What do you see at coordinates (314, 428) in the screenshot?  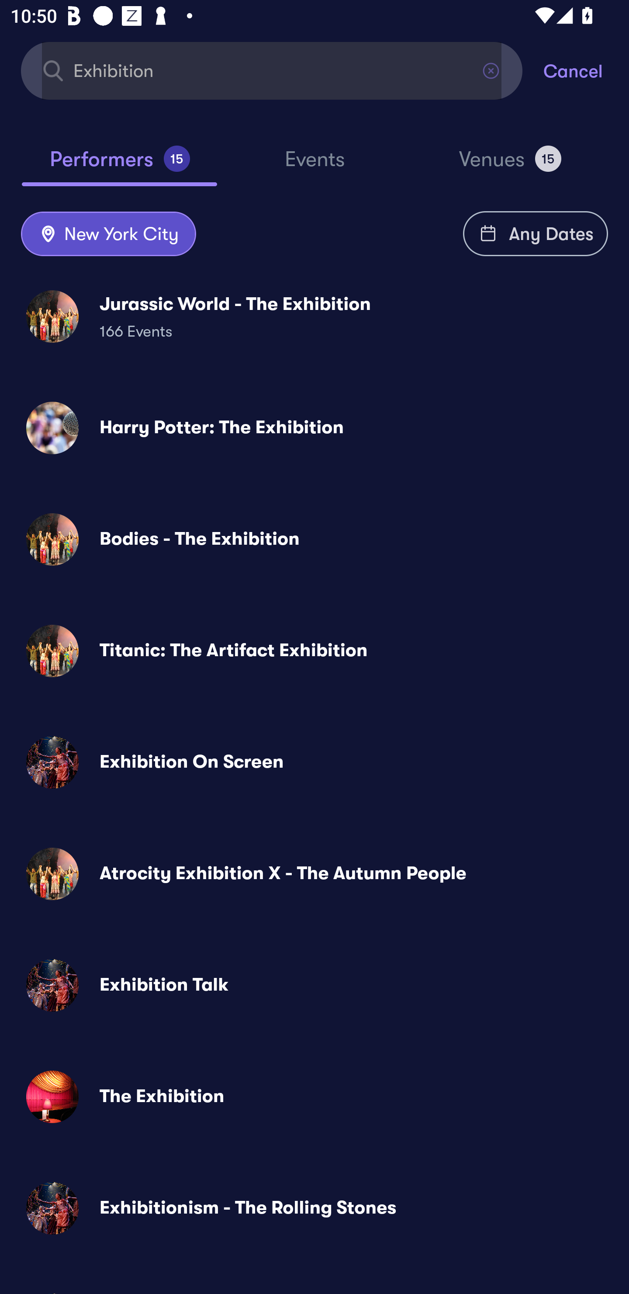 I see `Harry Potter: The Exhibition` at bounding box center [314, 428].